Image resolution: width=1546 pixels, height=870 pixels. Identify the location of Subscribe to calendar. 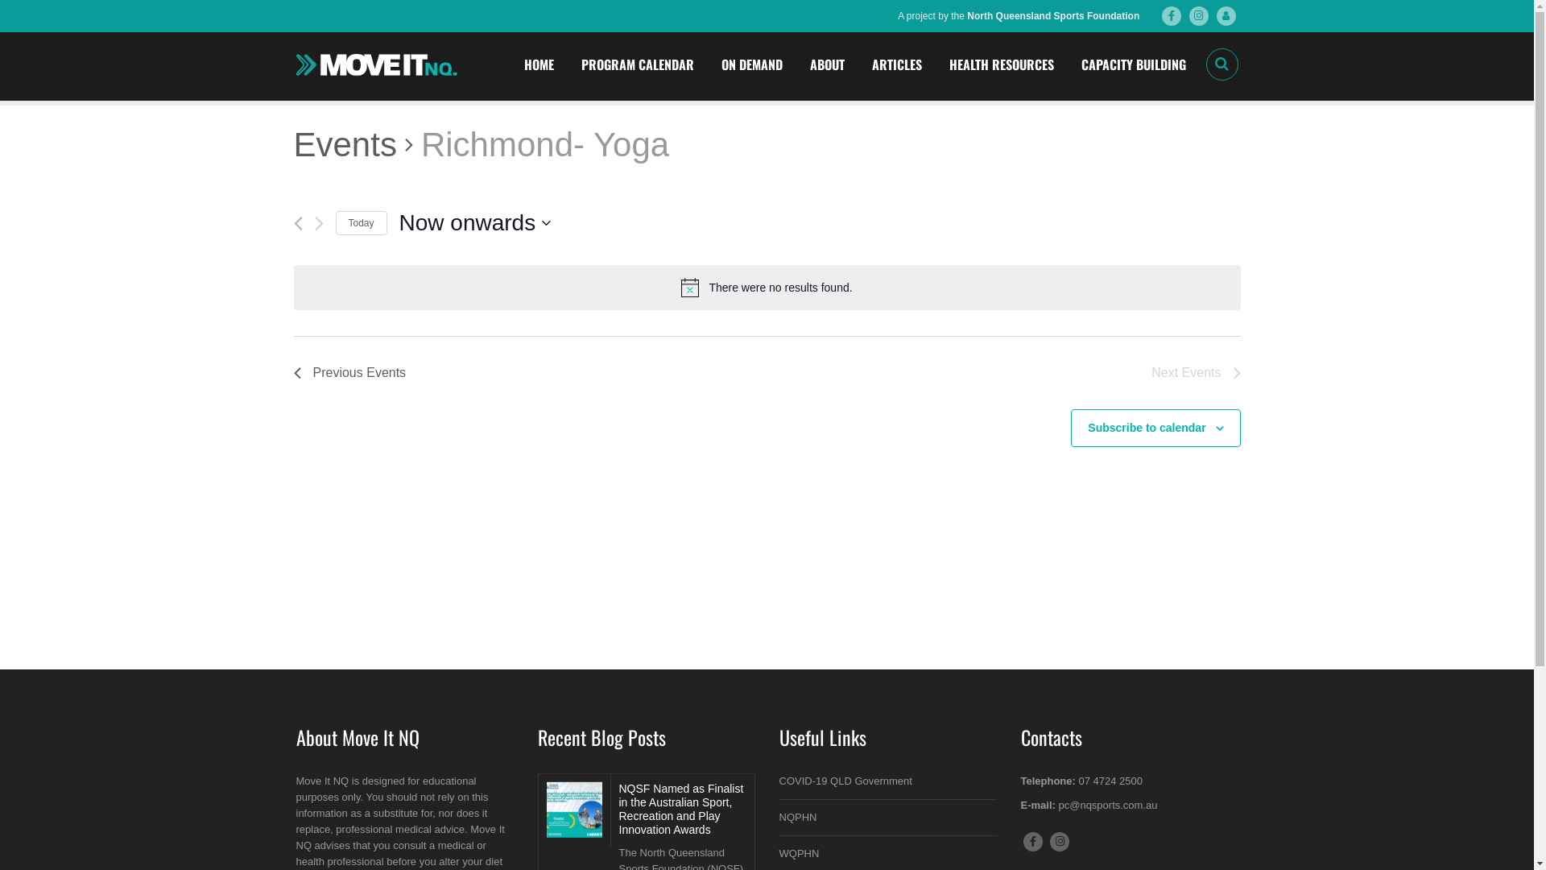
(1147, 428).